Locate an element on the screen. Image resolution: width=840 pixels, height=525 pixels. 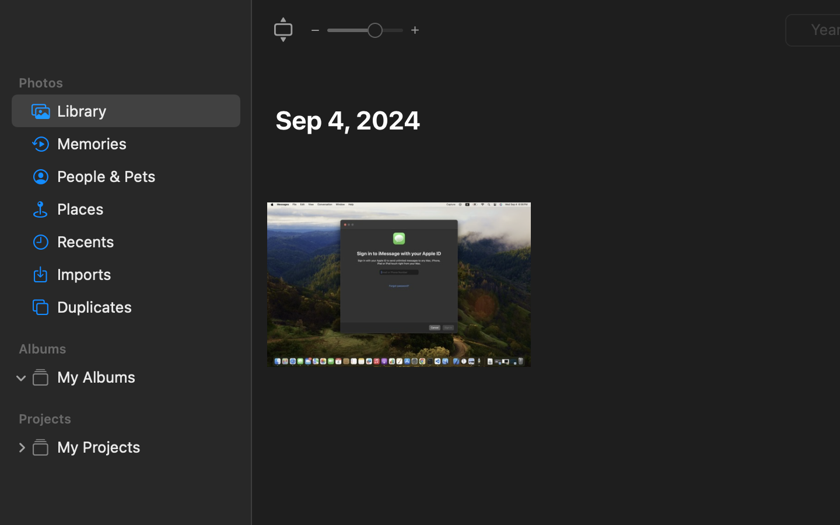
My Projects is located at coordinates (144, 447).